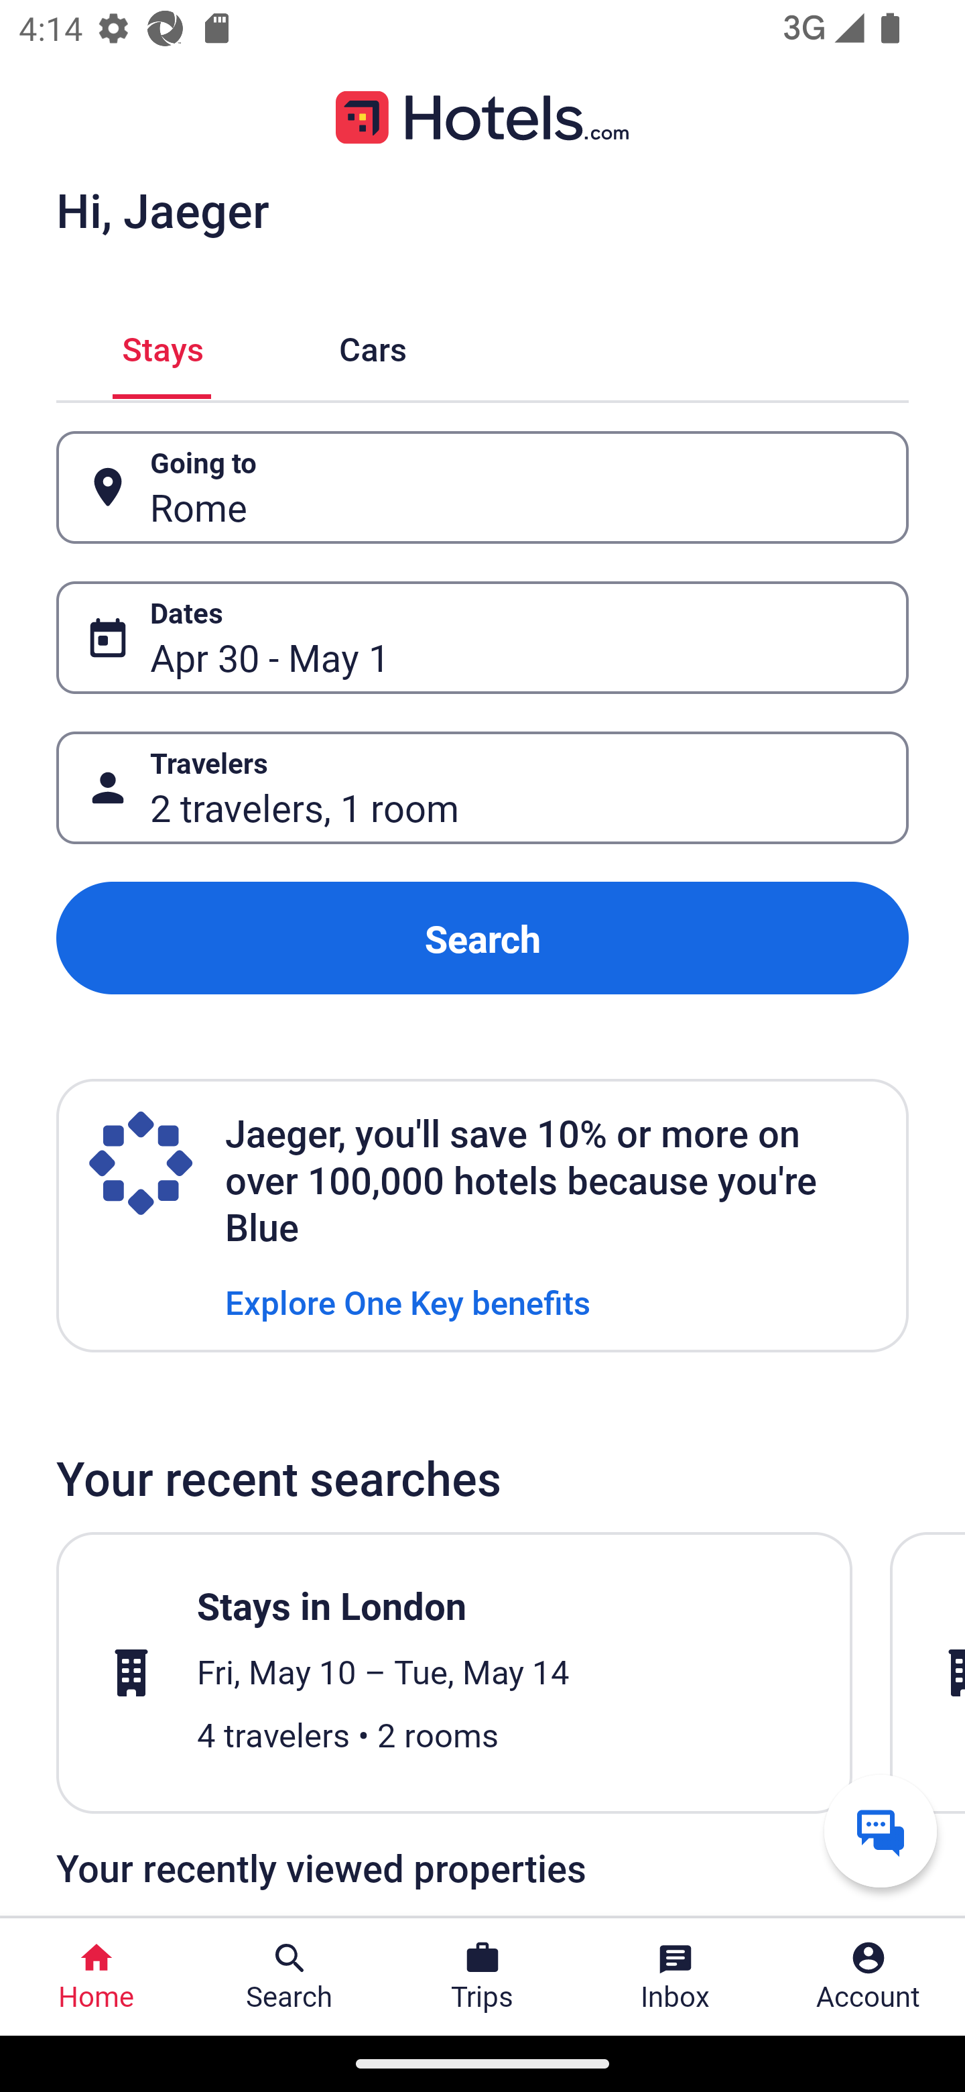 This screenshot has height=2092, width=965. What do you see at coordinates (482, 789) in the screenshot?
I see `Travelers Button 2 travelers, 1 room` at bounding box center [482, 789].